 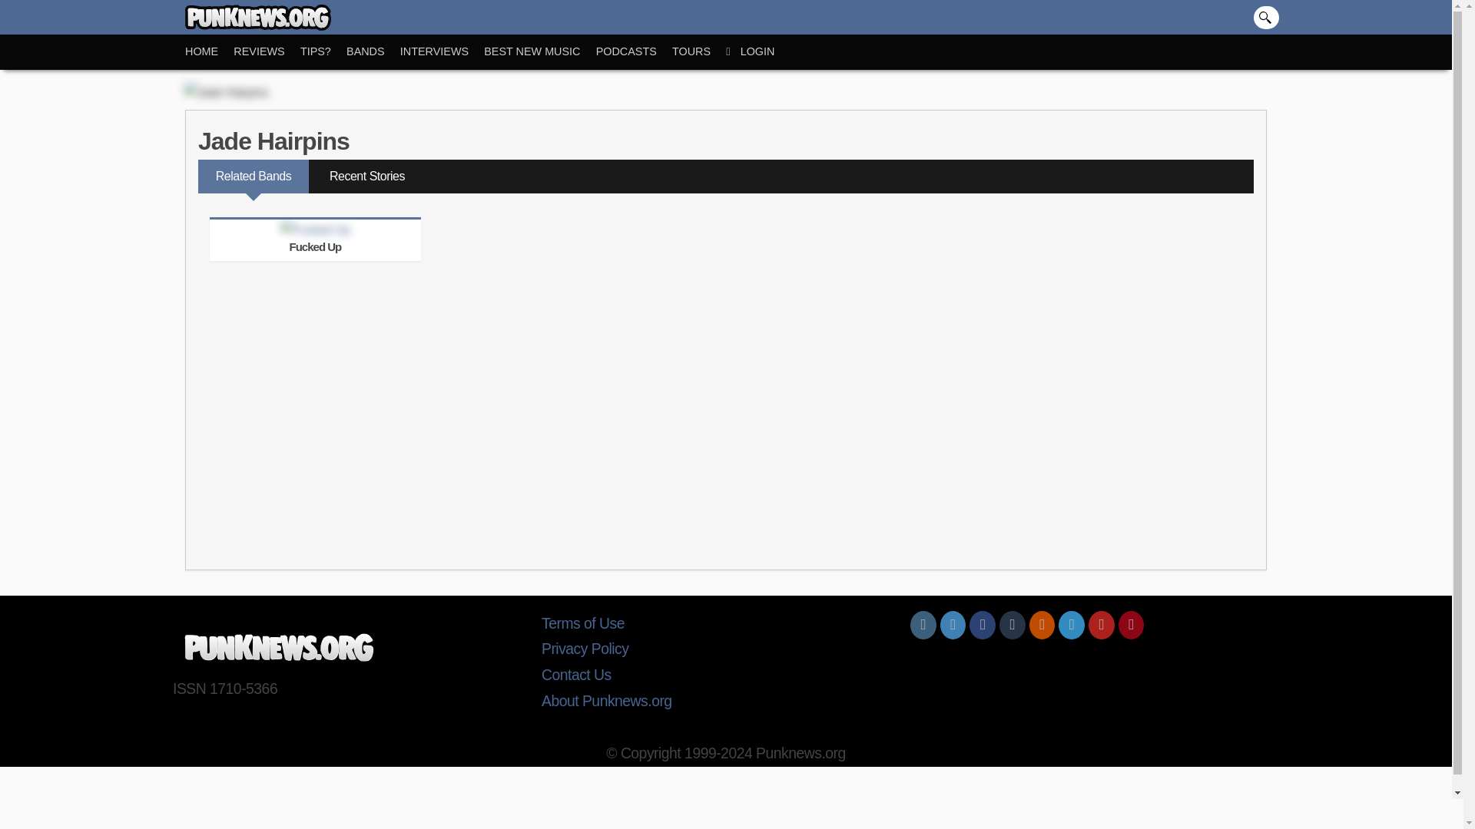 What do you see at coordinates (725, 702) in the screenshot?
I see `About Punknews.org` at bounding box center [725, 702].